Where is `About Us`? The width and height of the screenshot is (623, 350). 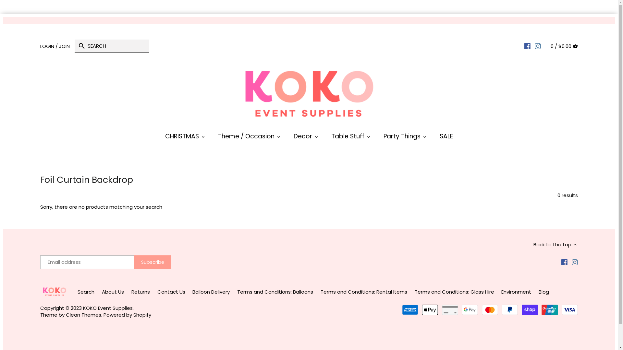
About Us is located at coordinates (113, 292).